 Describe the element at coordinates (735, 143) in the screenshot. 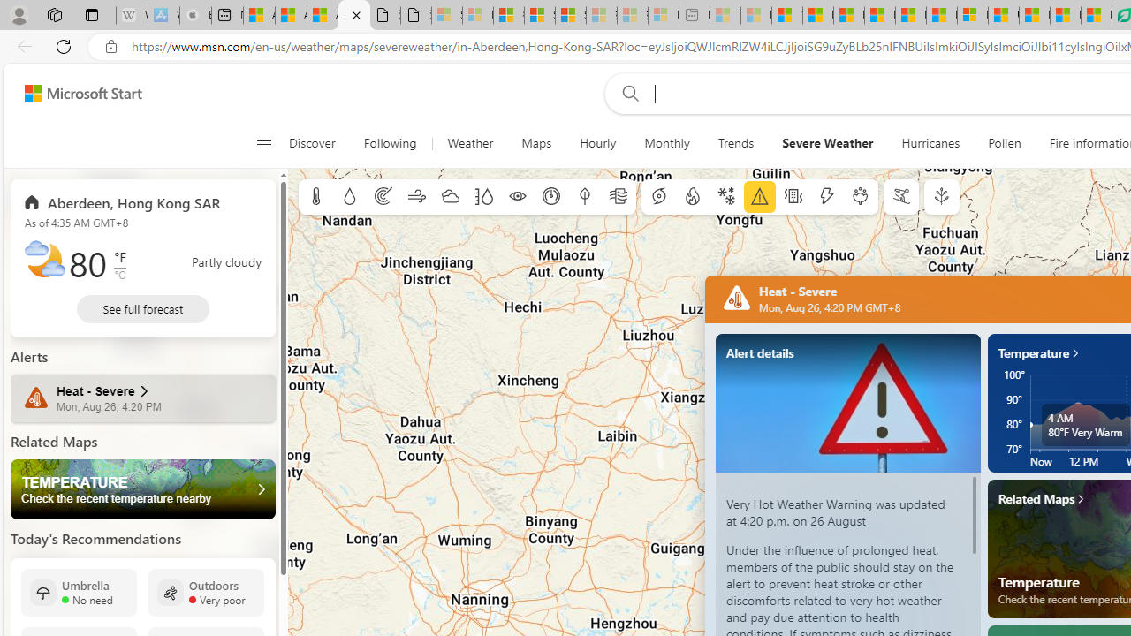

I see `Trends` at that location.